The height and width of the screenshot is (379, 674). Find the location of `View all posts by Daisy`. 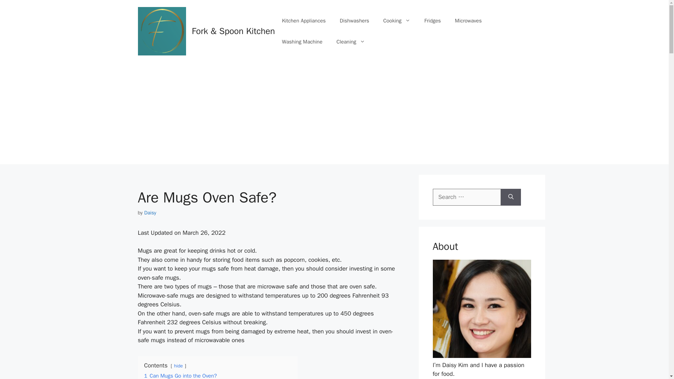

View all posts by Daisy is located at coordinates (150, 213).